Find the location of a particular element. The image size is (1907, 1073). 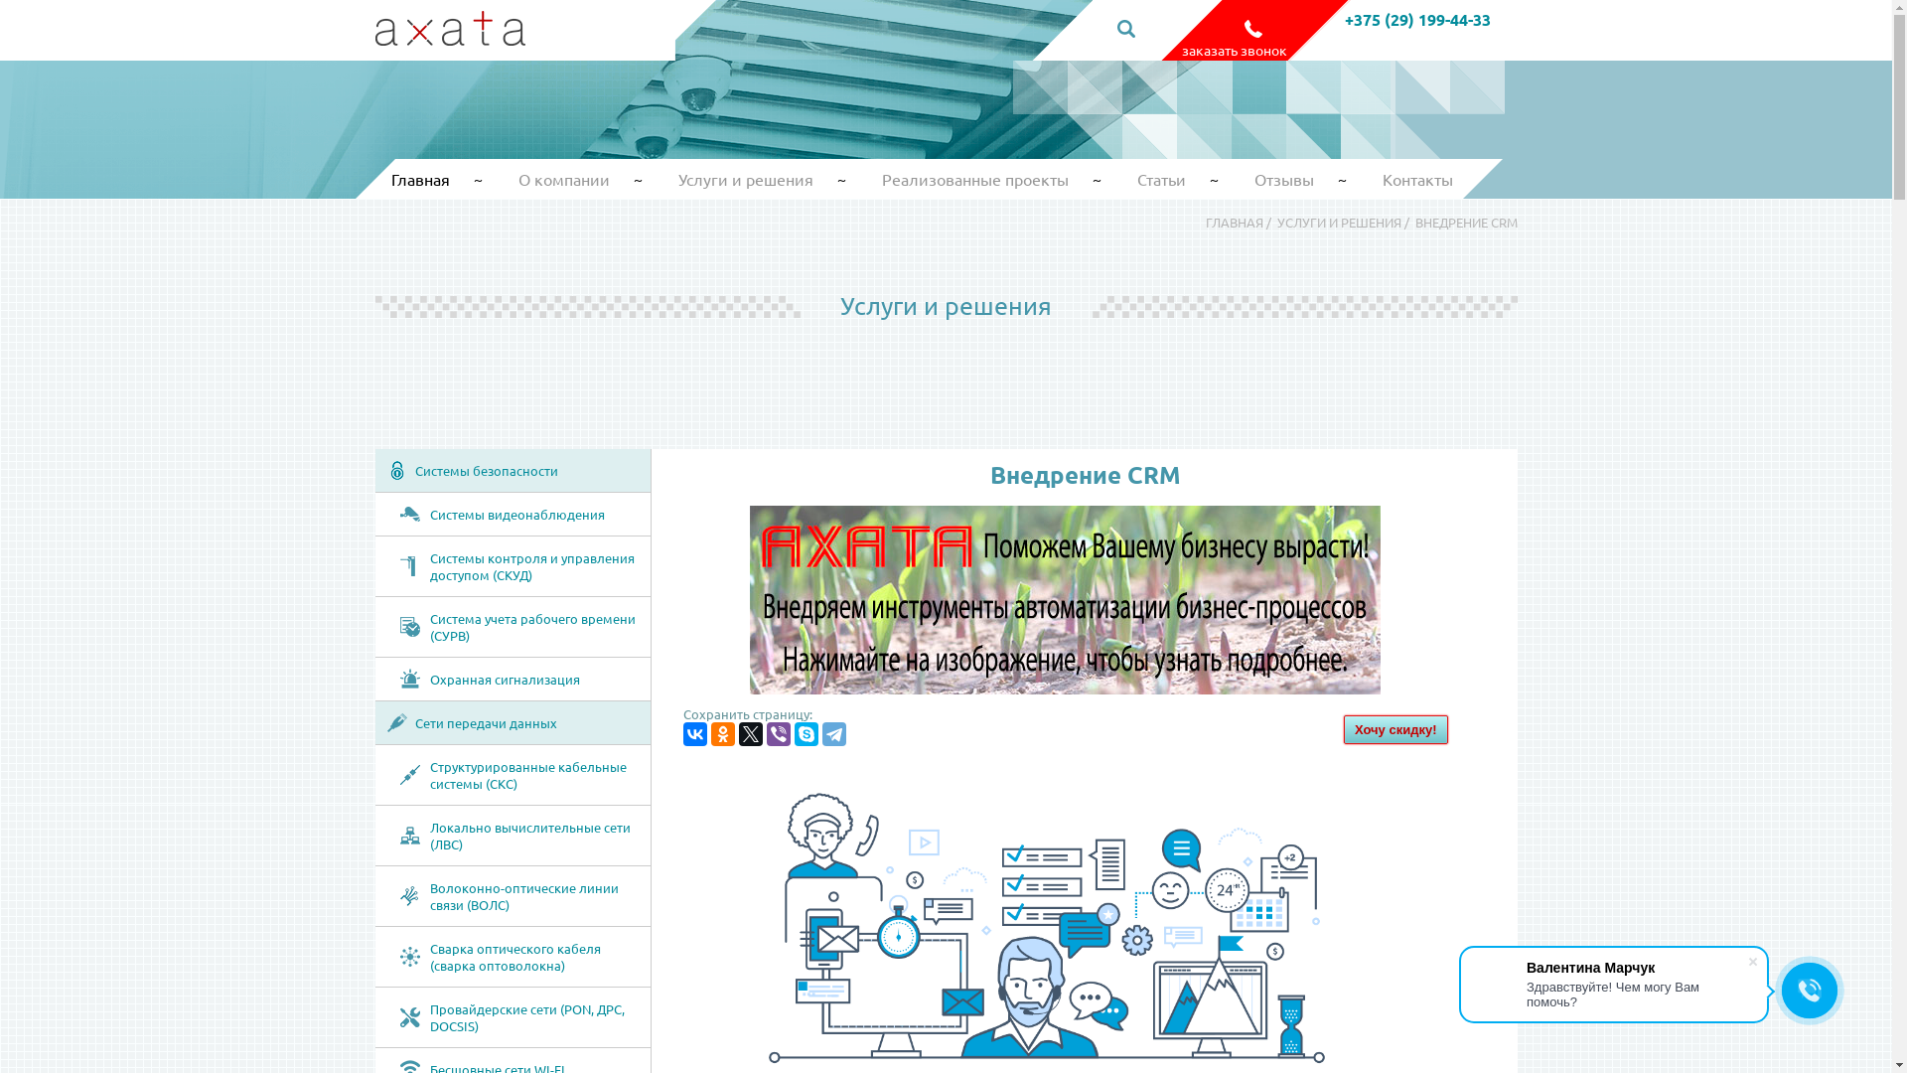

Skype is located at coordinates (807, 734).